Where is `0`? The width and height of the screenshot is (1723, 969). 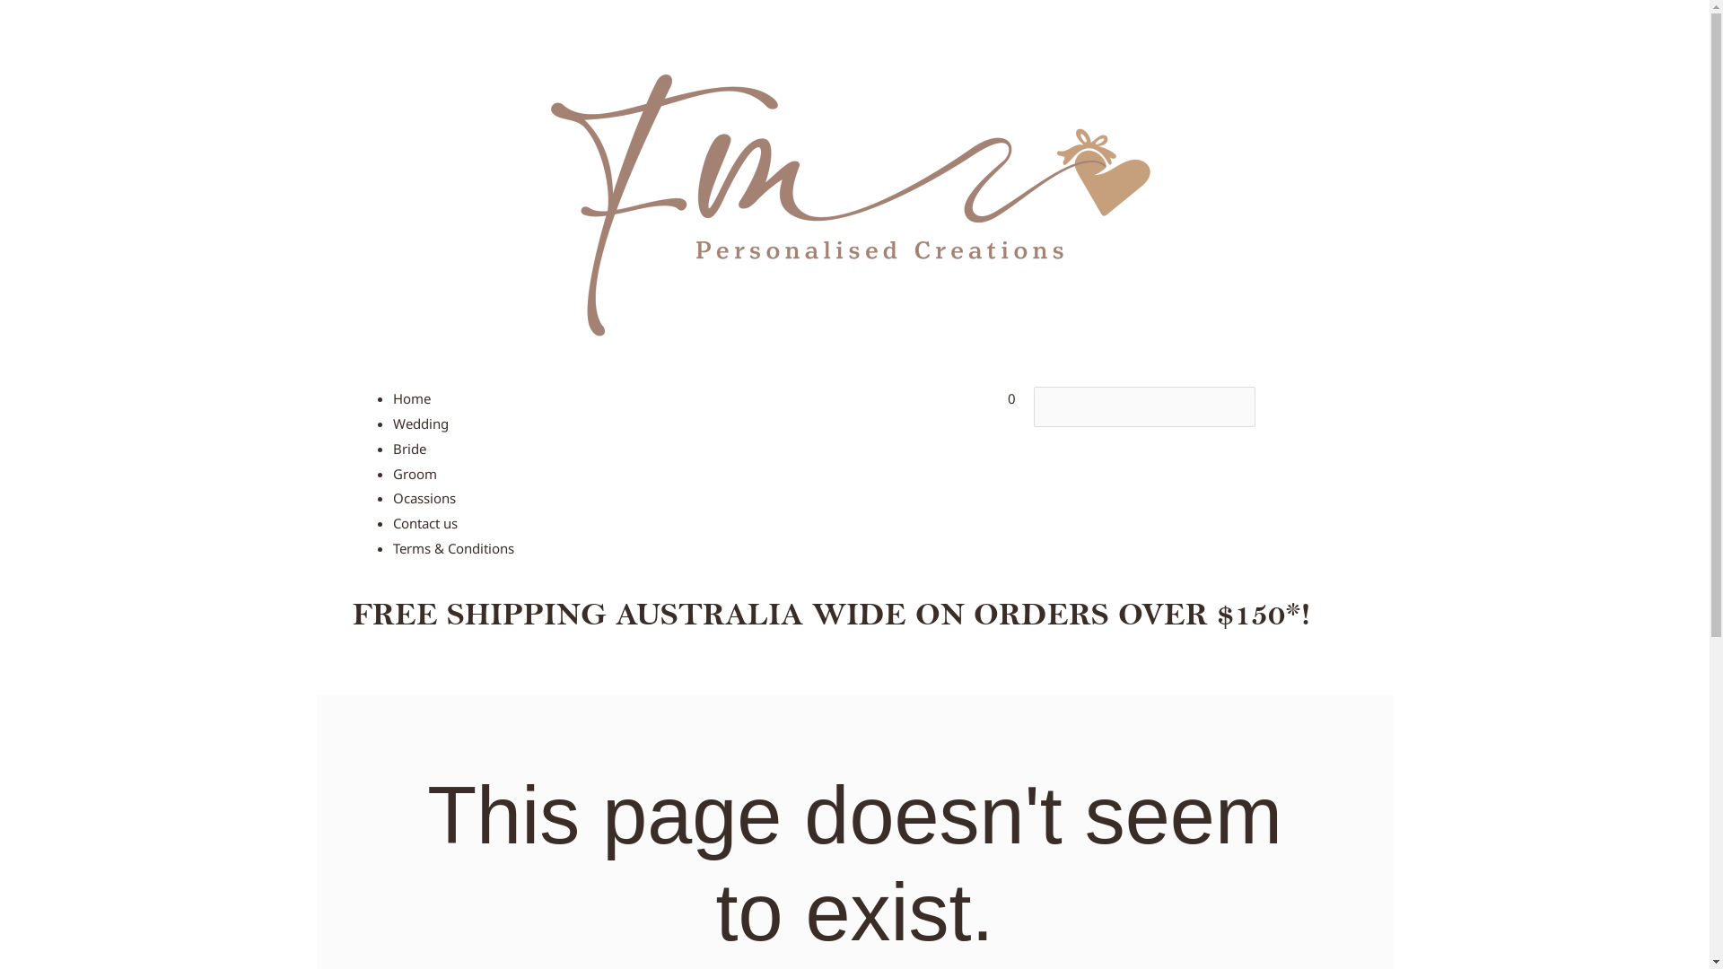 0 is located at coordinates (854, 399).